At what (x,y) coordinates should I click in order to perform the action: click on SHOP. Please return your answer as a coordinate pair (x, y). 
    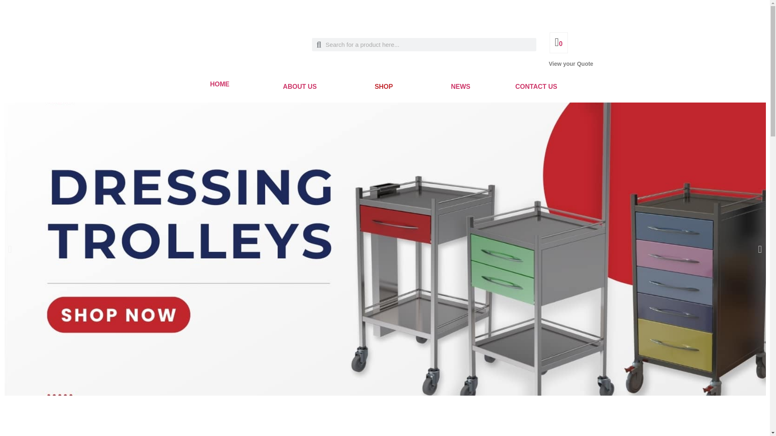
    Looking at the image, I should click on (384, 86).